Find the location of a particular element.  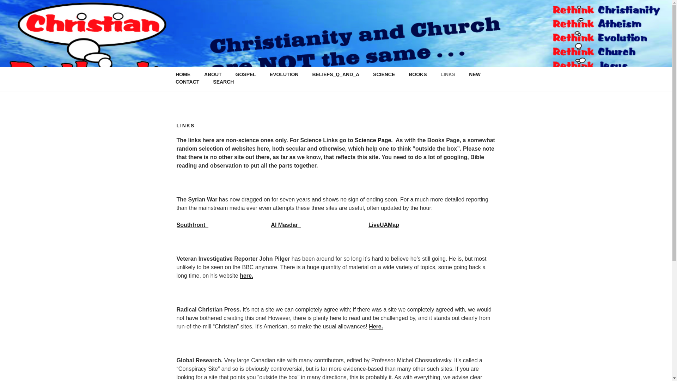

Southfront   is located at coordinates (192, 224).